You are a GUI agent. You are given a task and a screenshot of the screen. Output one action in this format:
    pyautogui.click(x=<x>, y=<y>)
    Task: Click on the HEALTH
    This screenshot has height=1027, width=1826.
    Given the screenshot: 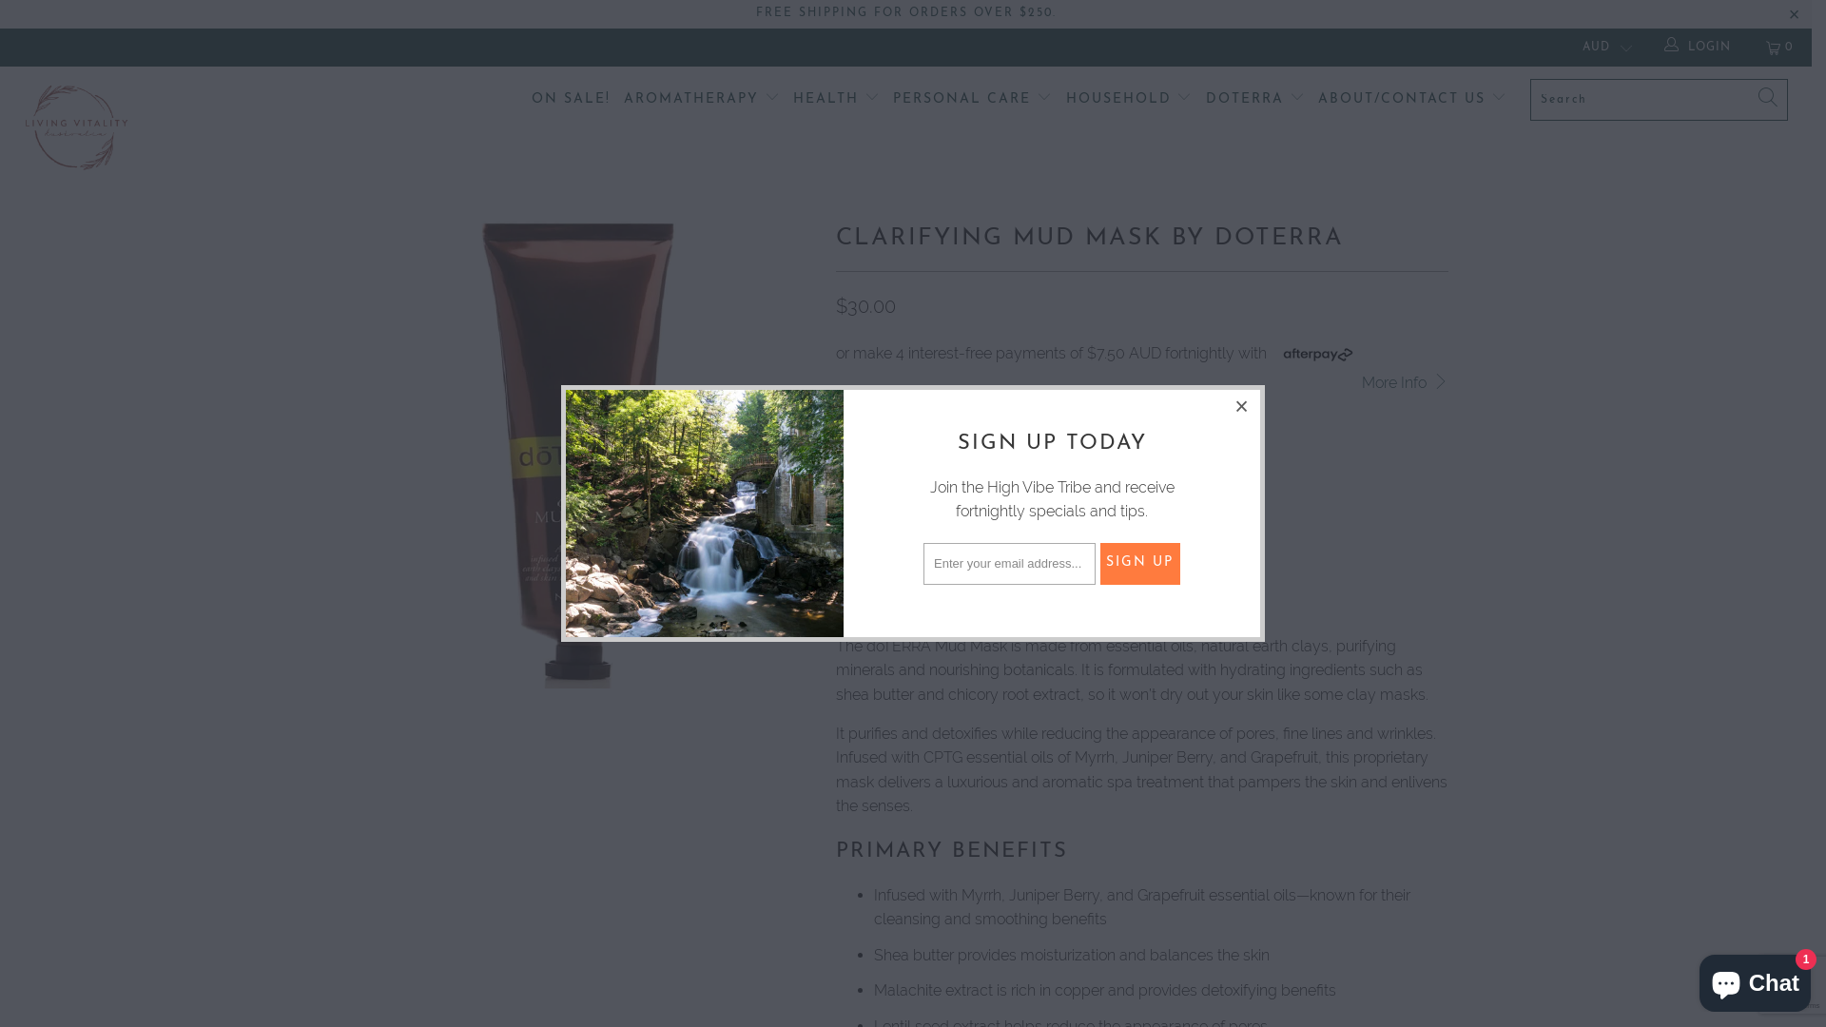 What is the action you would take?
    pyautogui.click(x=837, y=100)
    